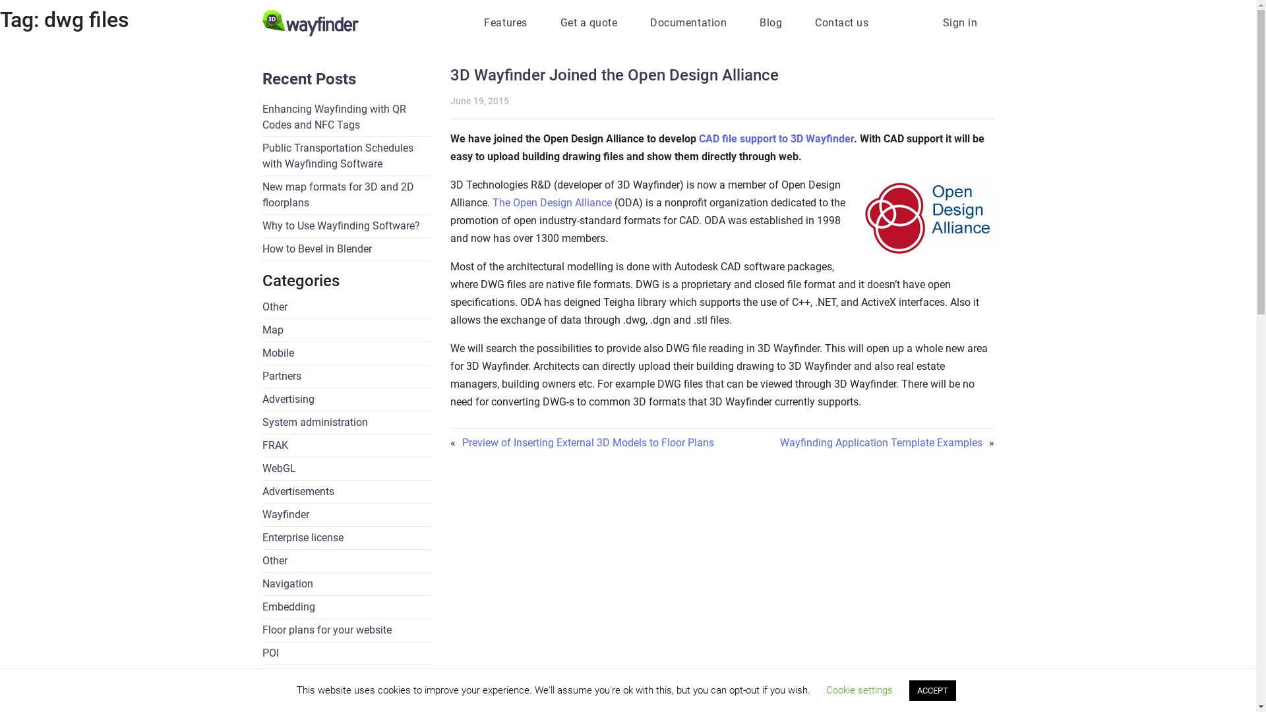 The height and width of the screenshot is (712, 1266). What do you see at coordinates (495, 203) in the screenshot?
I see `T` at bounding box center [495, 203].